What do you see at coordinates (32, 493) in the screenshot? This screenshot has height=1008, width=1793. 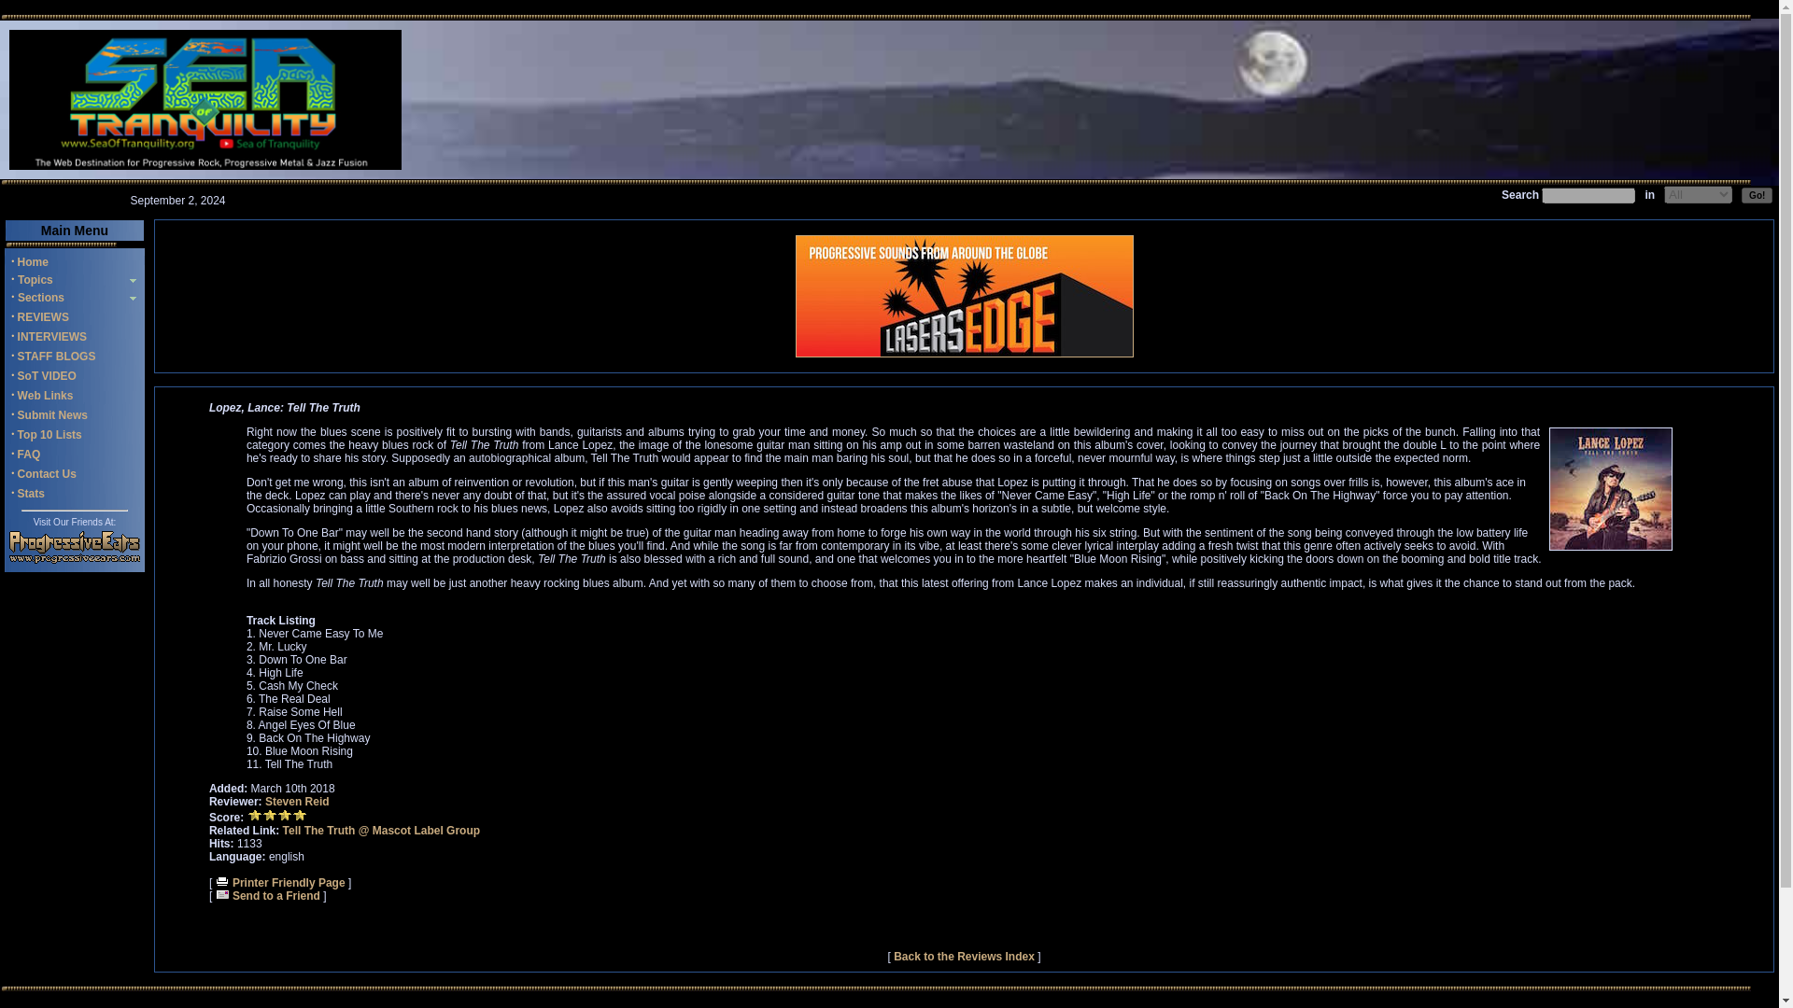 I see `Stats` at bounding box center [32, 493].